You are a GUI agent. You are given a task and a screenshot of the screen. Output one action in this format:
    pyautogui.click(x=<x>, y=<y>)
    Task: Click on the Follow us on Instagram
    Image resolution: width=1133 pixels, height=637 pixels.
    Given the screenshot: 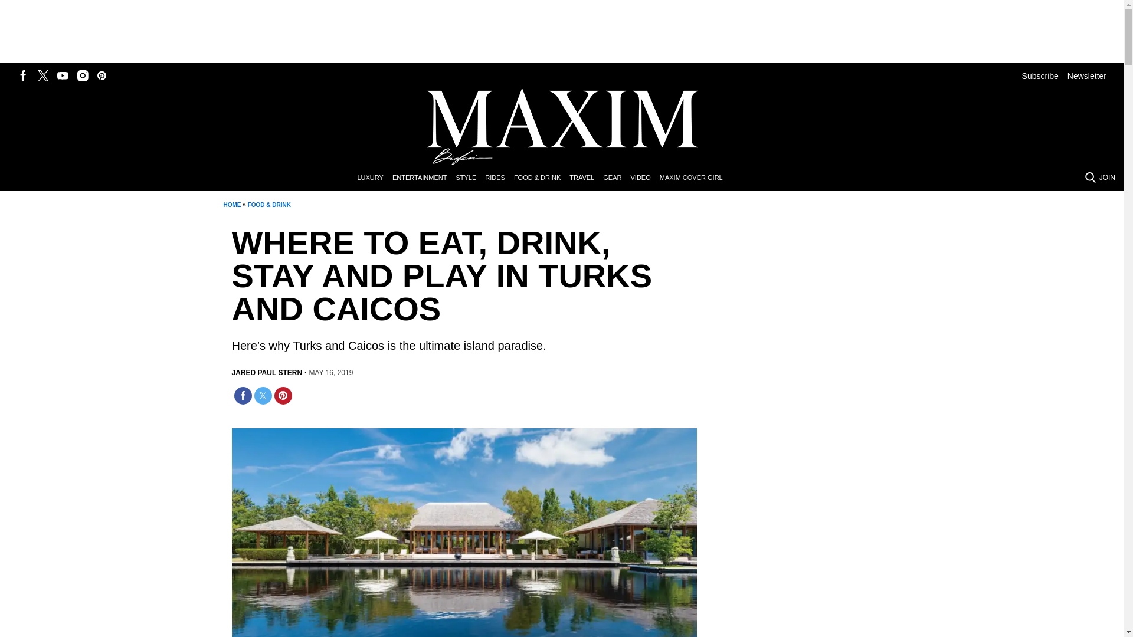 What is the action you would take?
    pyautogui.click(x=83, y=75)
    